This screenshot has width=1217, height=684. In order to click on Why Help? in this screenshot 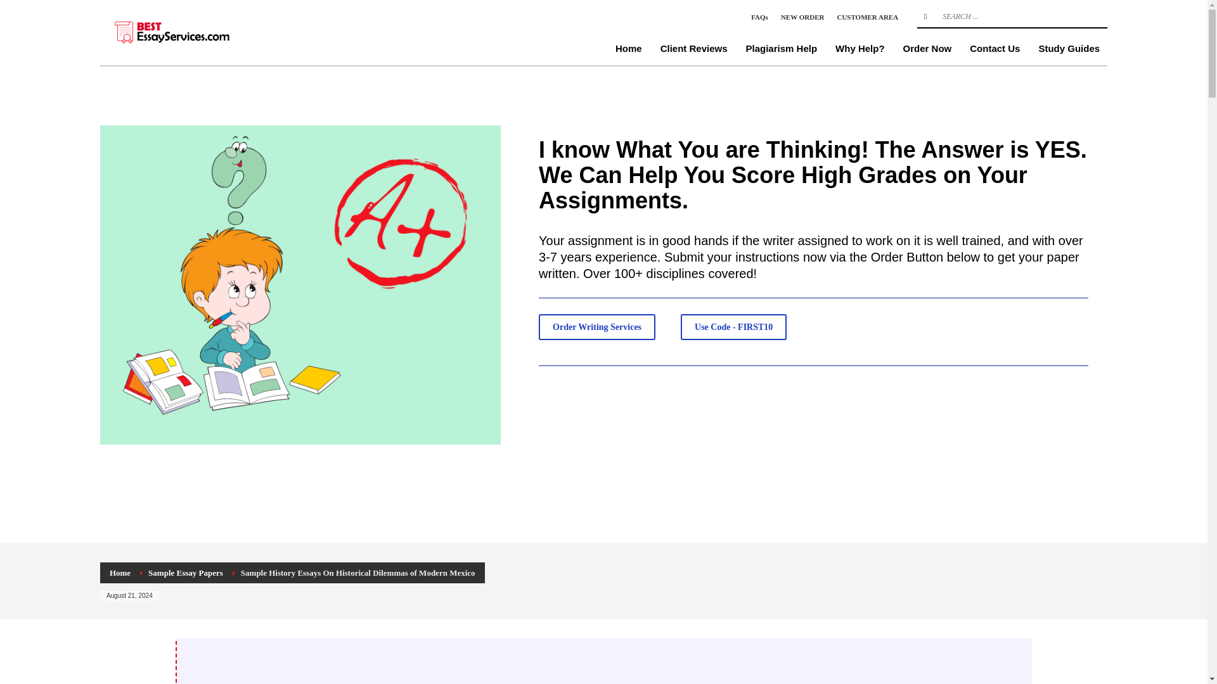, I will do `click(860, 48)`.